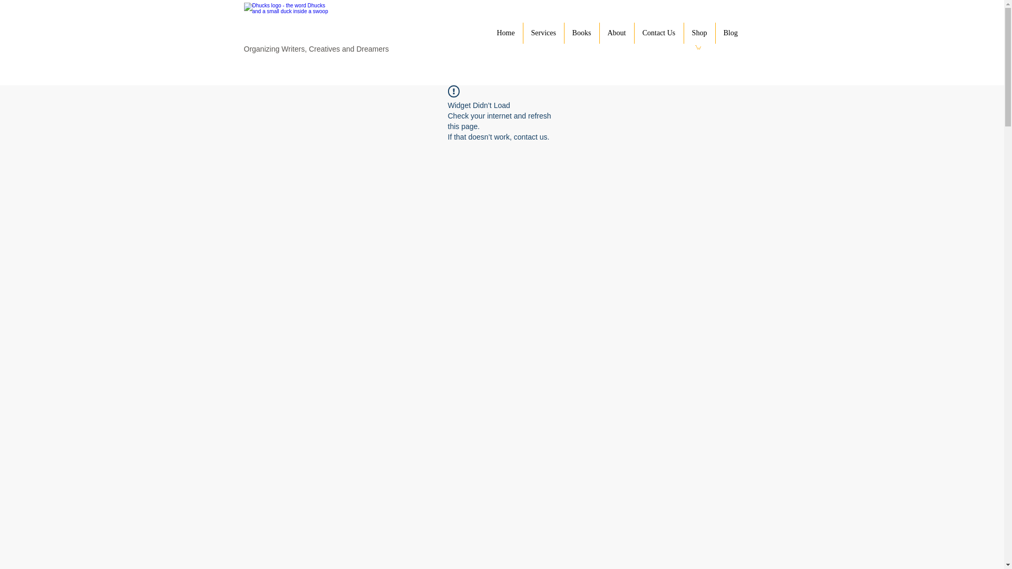 The width and height of the screenshot is (1012, 569). Describe the element at coordinates (731, 33) in the screenshot. I see `Blog` at that location.